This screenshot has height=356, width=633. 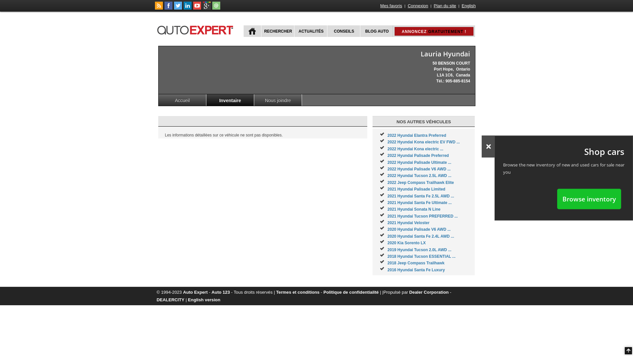 What do you see at coordinates (221, 292) in the screenshot?
I see `Auto 123` at bounding box center [221, 292].